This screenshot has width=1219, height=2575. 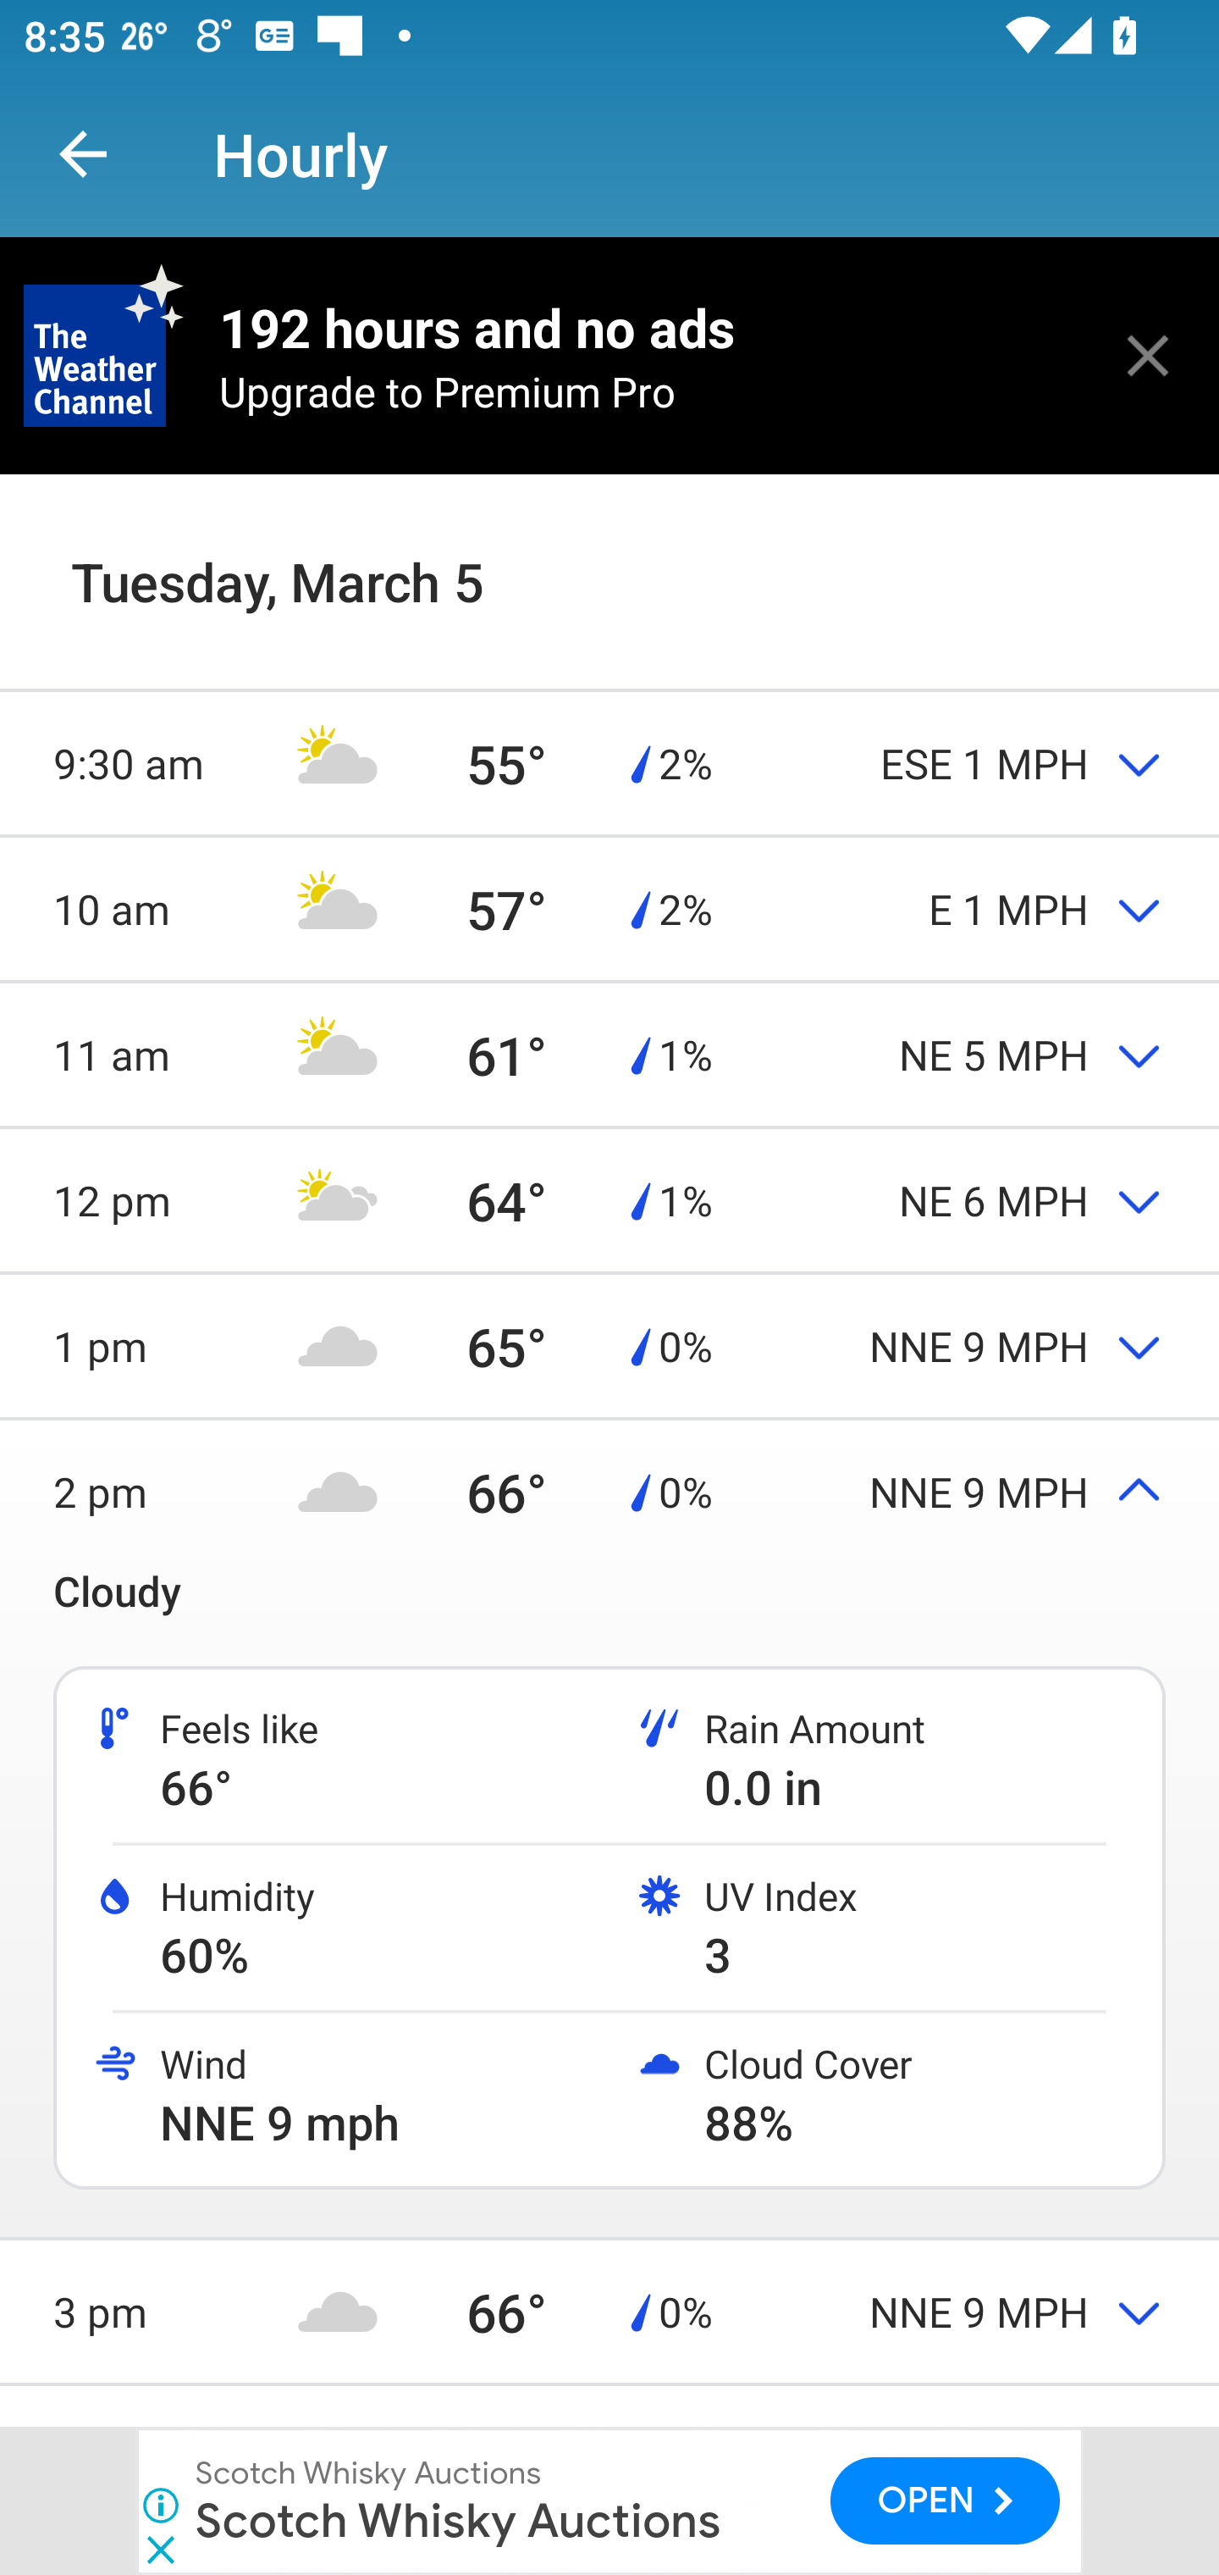 What do you see at coordinates (609, 1199) in the screenshot?
I see `12 pm 64° 1% NE 6 MPH` at bounding box center [609, 1199].